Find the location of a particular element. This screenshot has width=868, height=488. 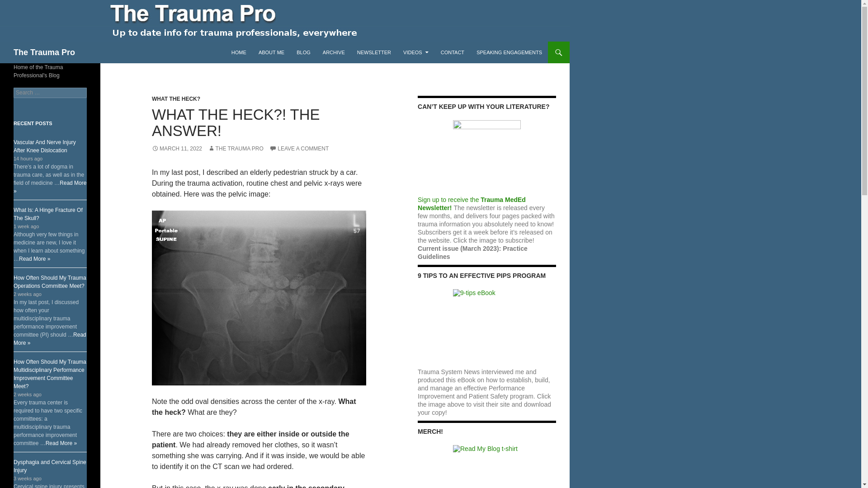

THE TRAUMA PRO is located at coordinates (235, 148).